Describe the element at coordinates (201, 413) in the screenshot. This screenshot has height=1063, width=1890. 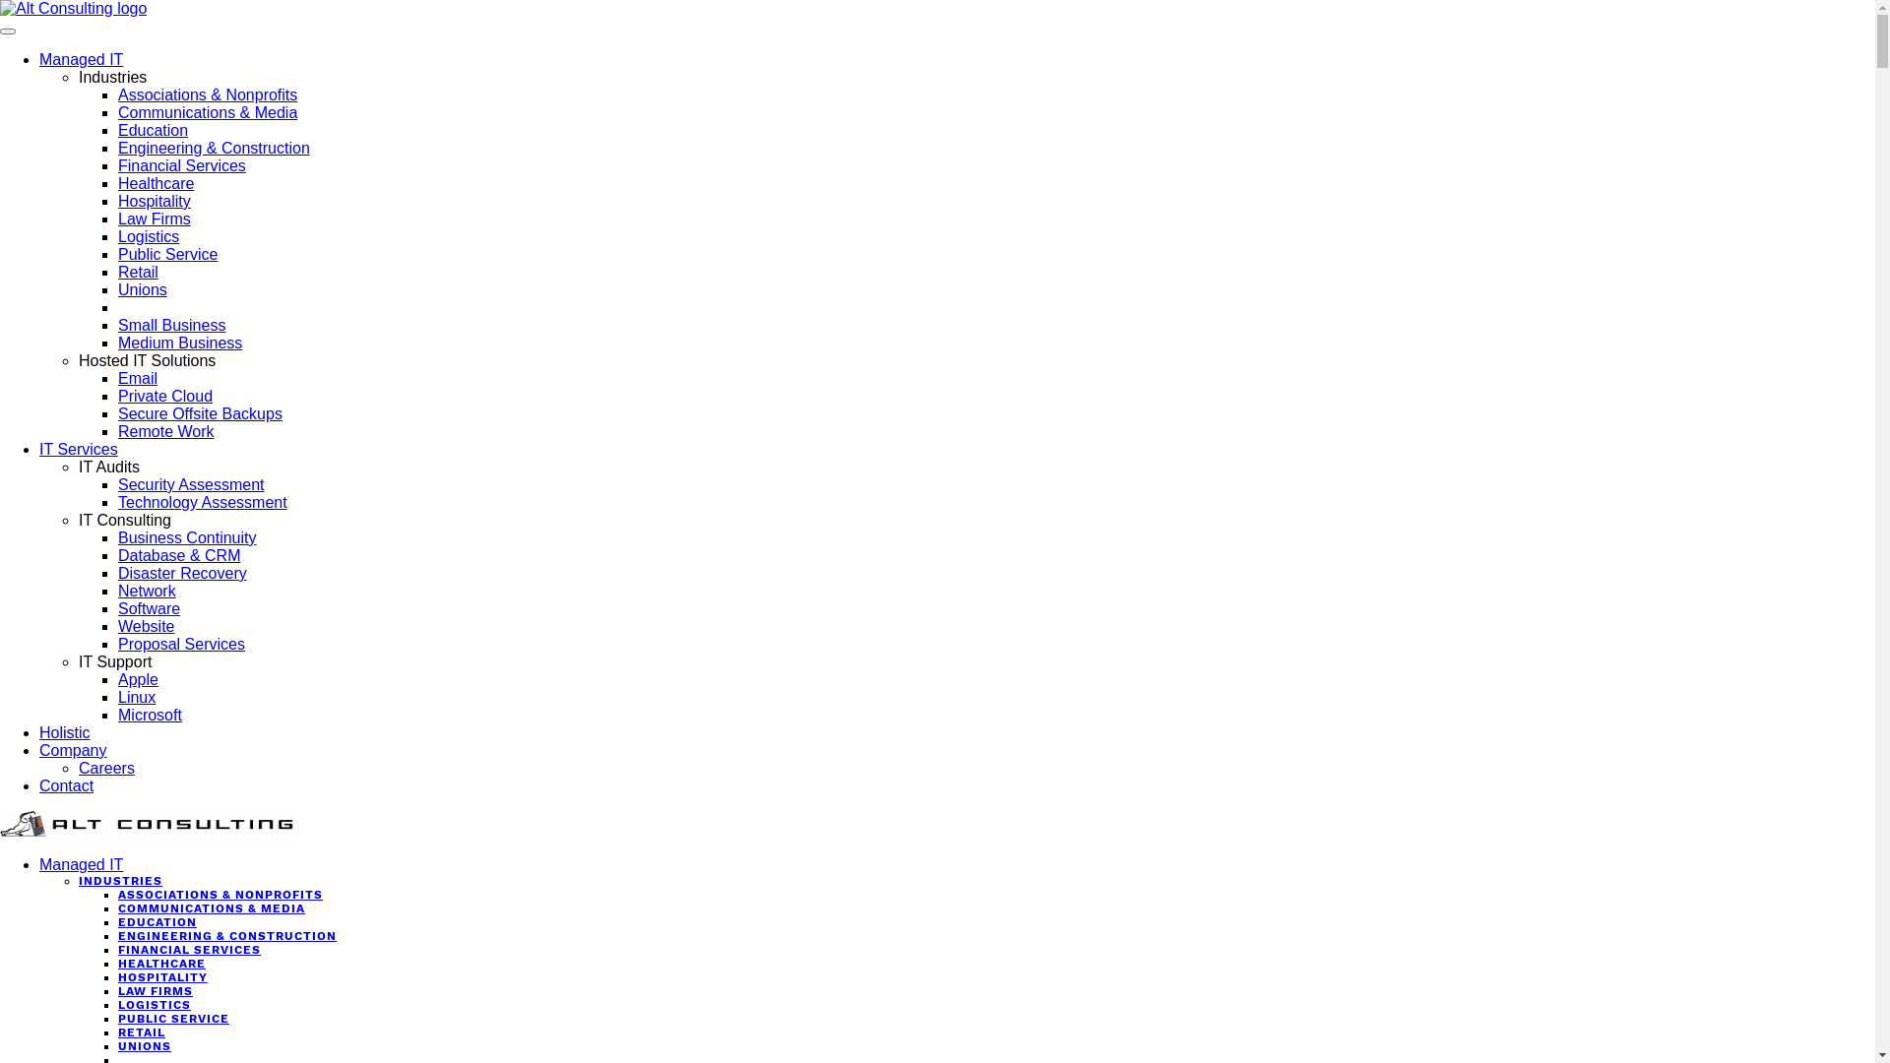
I see `Secure Offsite Backups` at that location.